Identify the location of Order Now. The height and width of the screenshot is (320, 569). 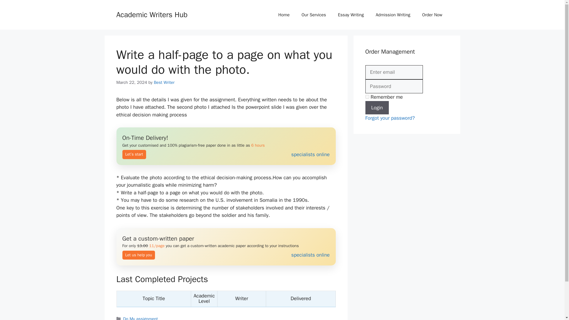
(432, 15).